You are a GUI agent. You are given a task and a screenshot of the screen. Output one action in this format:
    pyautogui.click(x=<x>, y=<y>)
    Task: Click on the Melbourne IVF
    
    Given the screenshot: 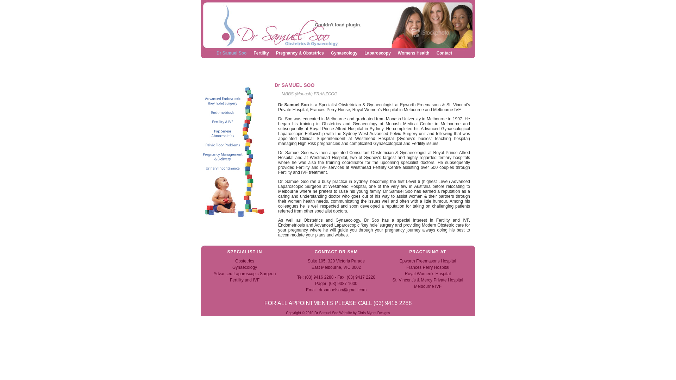 What is the action you would take?
    pyautogui.click(x=428, y=286)
    